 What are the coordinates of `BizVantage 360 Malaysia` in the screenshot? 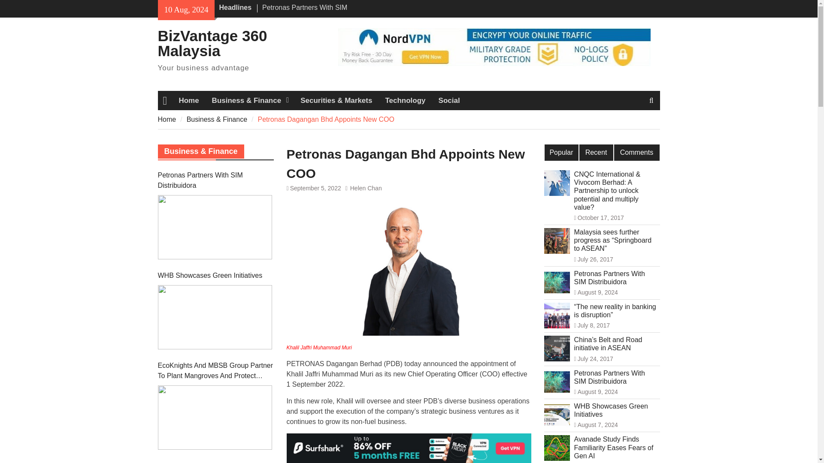 It's located at (212, 43).